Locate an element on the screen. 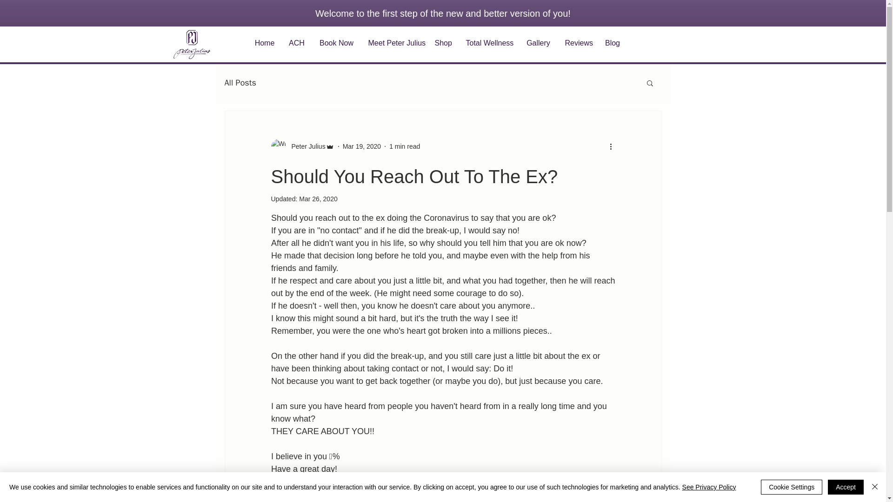 This screenshot has height=502, width=893. Meet Peter Julius is located at coordinates (394, 43).